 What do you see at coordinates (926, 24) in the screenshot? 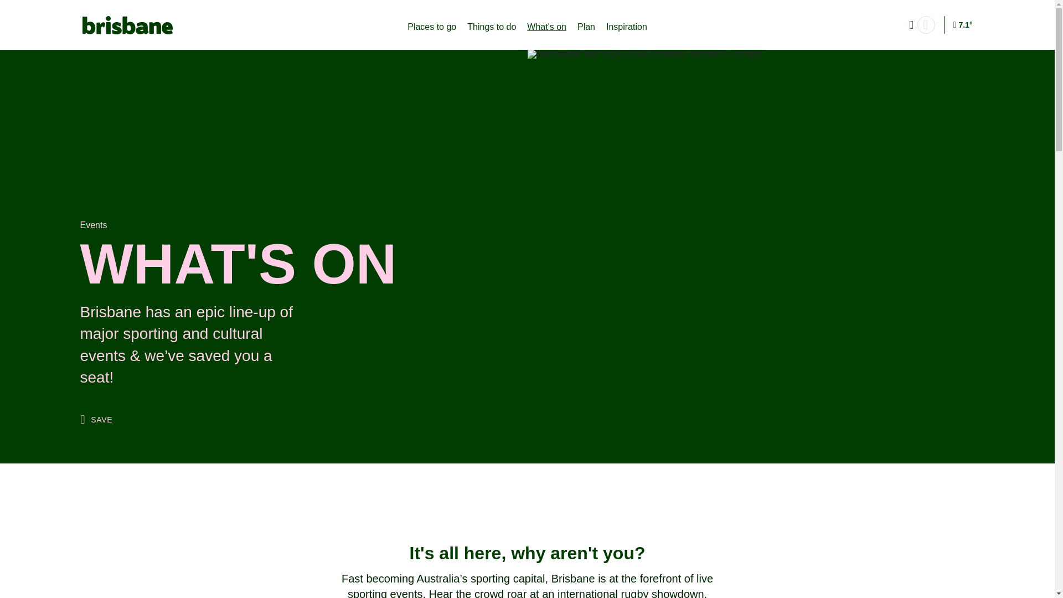
I see `Open search` at bounding box center [926, 24].